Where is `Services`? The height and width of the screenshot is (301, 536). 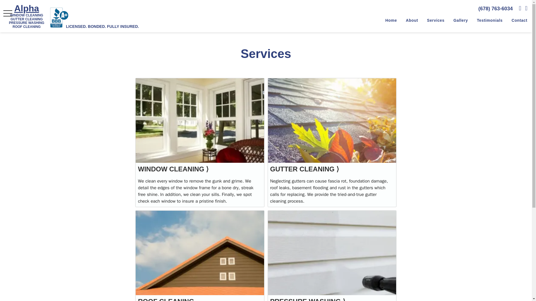 Services is located at coordinates (435, 21).